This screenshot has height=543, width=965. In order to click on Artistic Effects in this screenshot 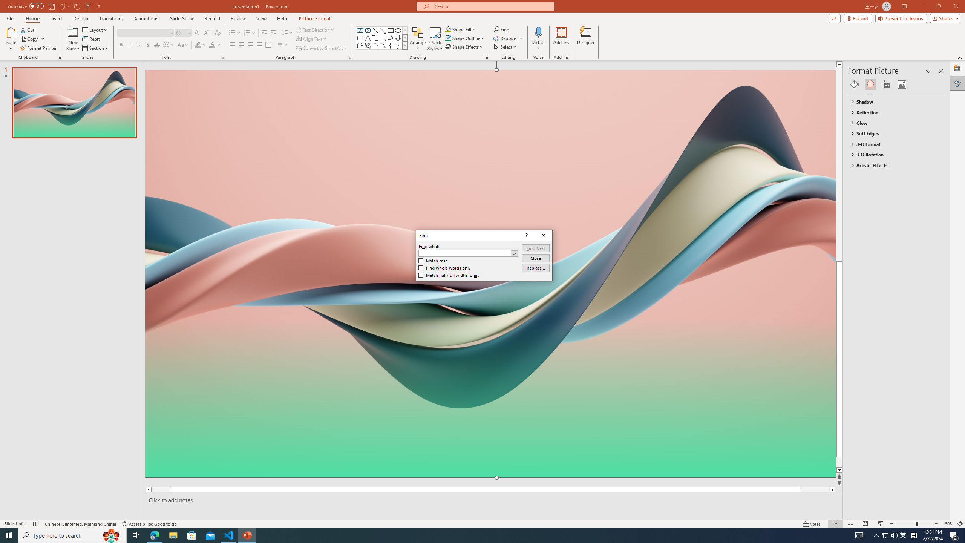, I will do `click(893, 165)`.